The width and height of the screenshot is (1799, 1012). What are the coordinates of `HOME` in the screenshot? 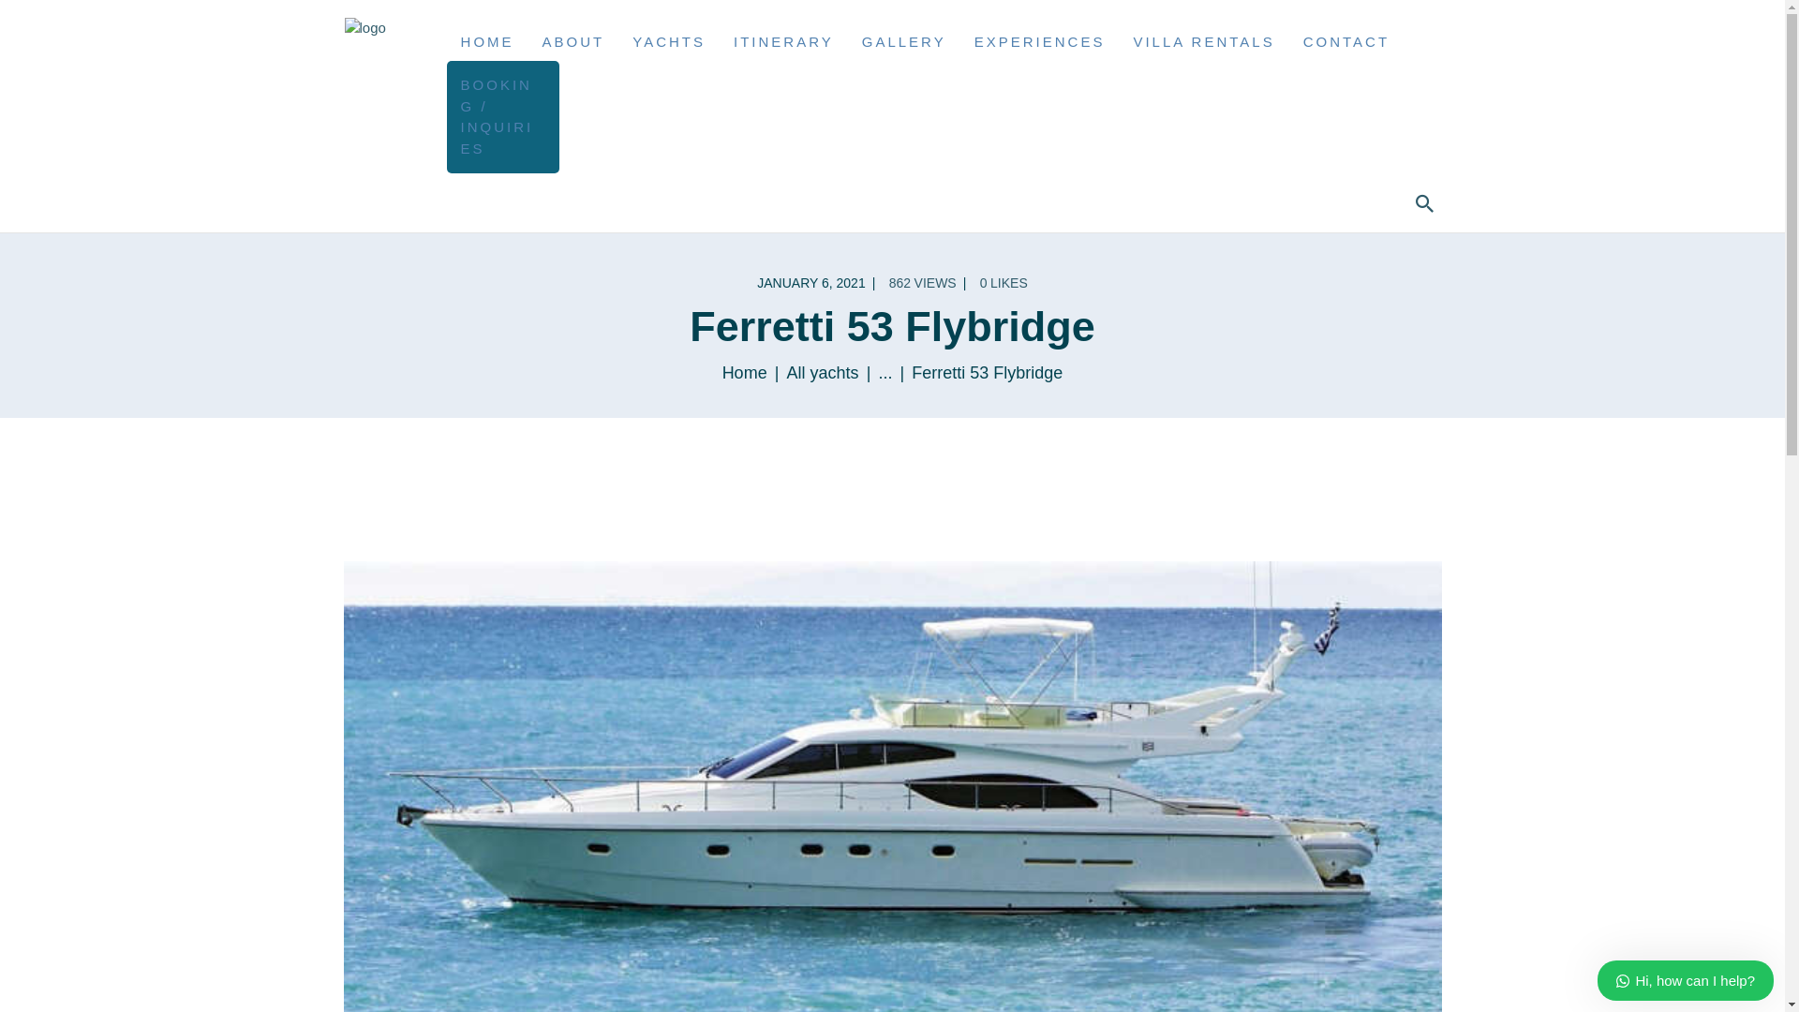 It's located at (487, 43).